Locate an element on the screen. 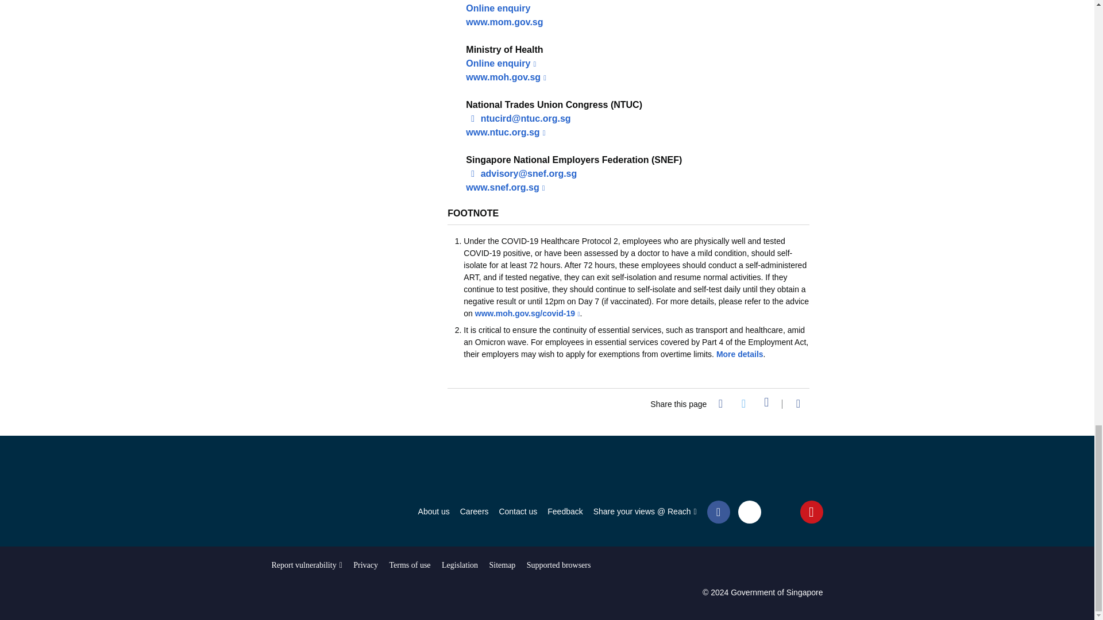 This screenshot has height=620, width=1103. Find us on LinkedIn is located at coordinates (749, 511).